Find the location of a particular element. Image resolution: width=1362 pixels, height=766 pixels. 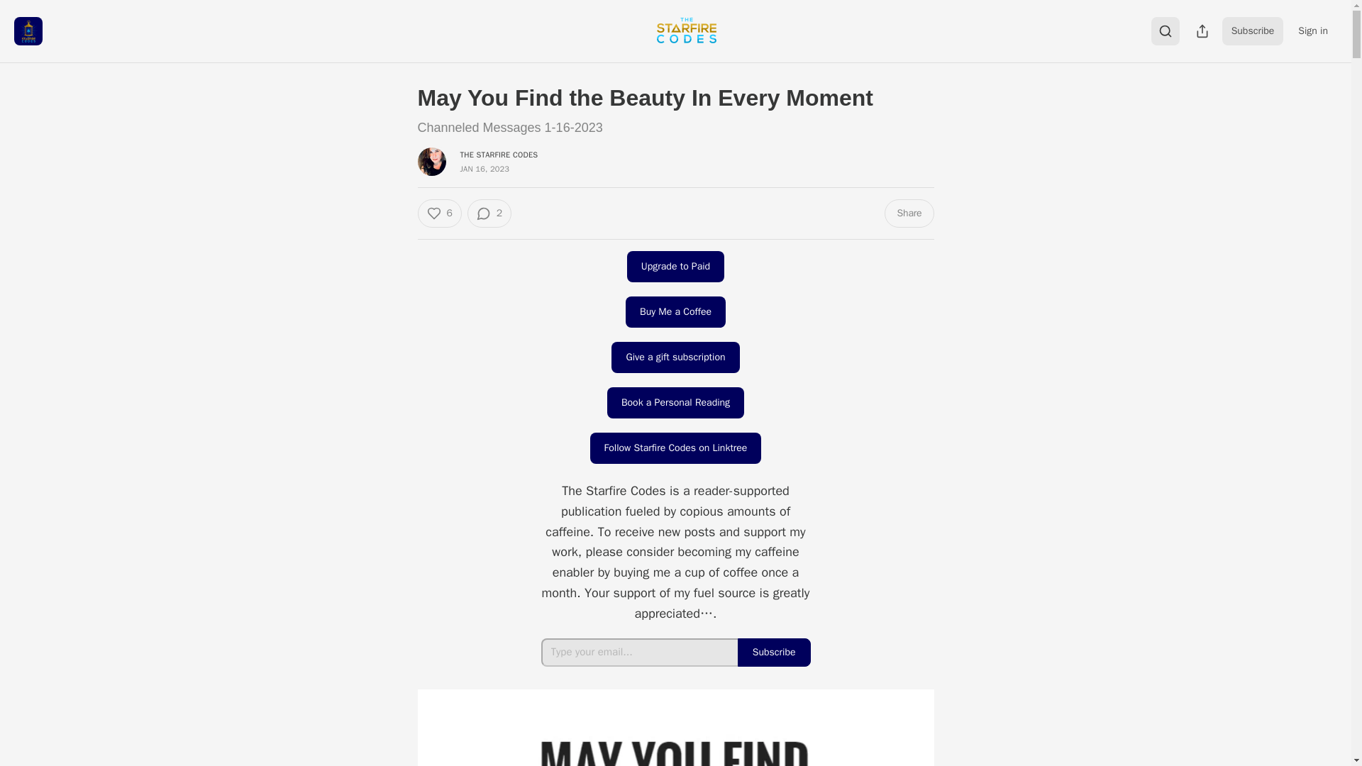

6 is located at coordinates (438, 213).